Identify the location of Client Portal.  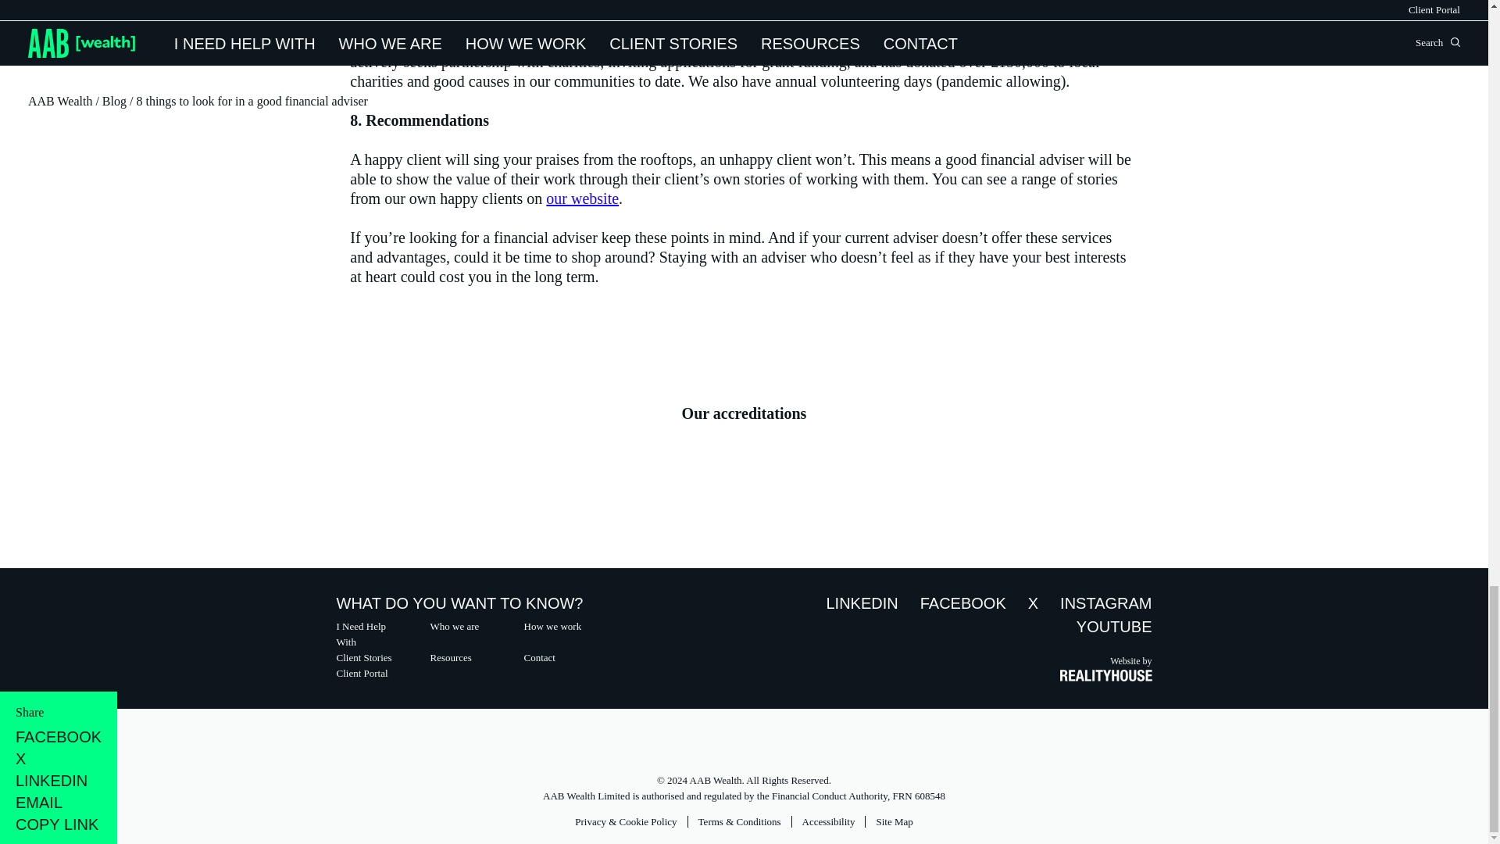
(371, 674).